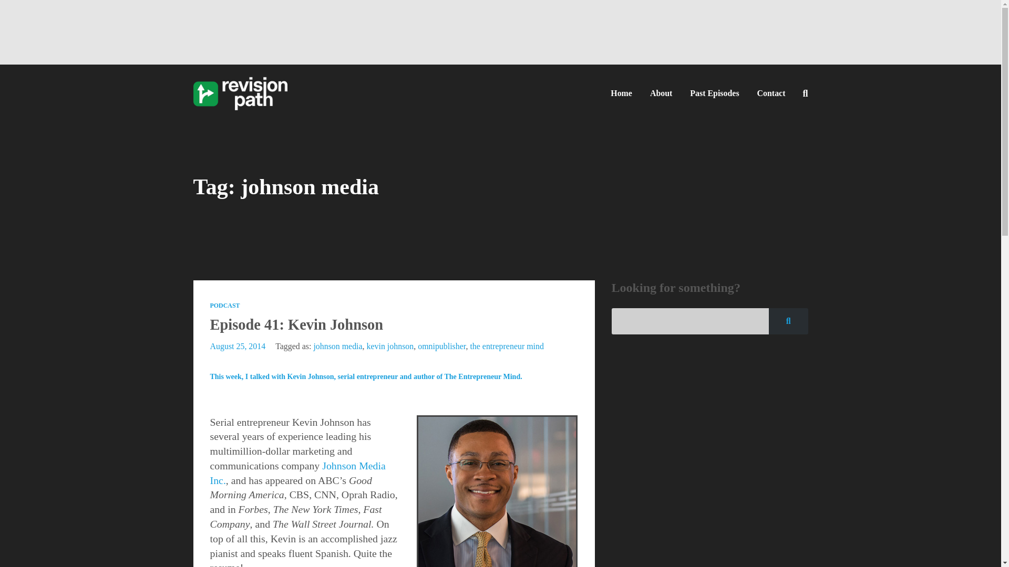 Image resolution: width=1009 pixels, height=567 pixels. What do you see at coordinates (390, 346) in the screenshot?
I see `kevin johnson` at bounding box center [390, 346].